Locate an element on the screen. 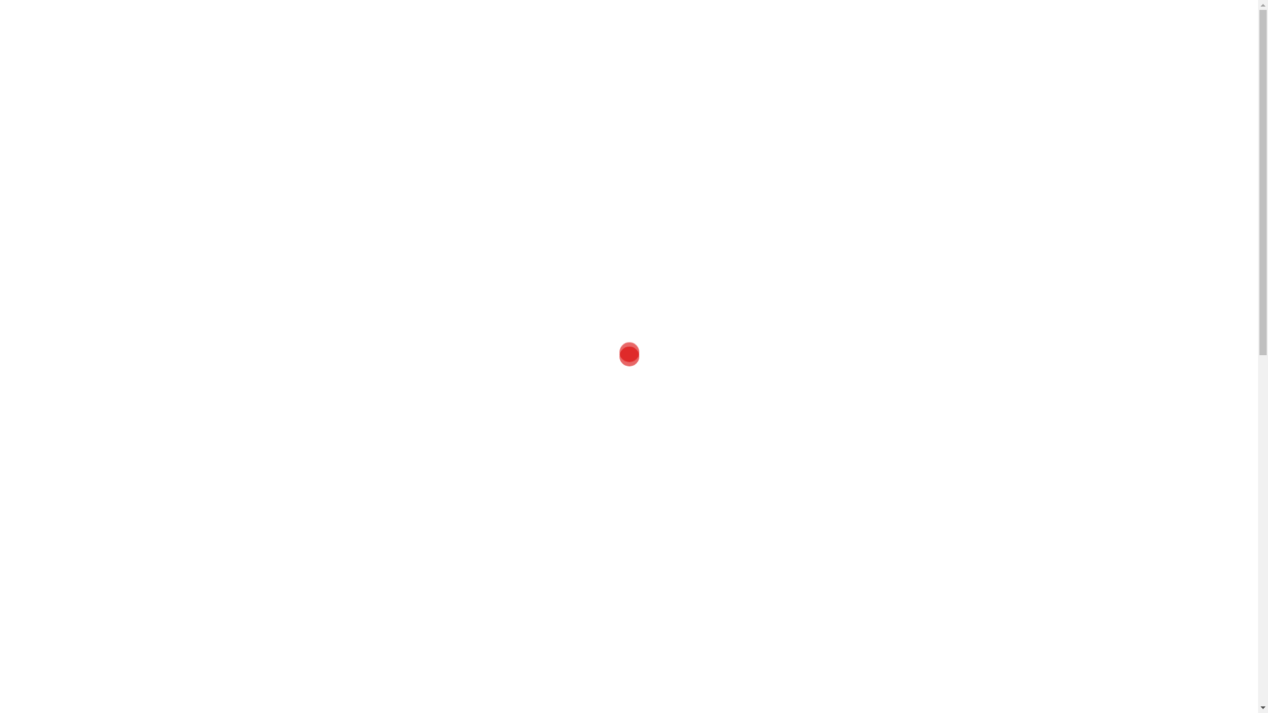 The height and width of the screenshot is (713, 1268). Suche is located at coordinates (38, 17).